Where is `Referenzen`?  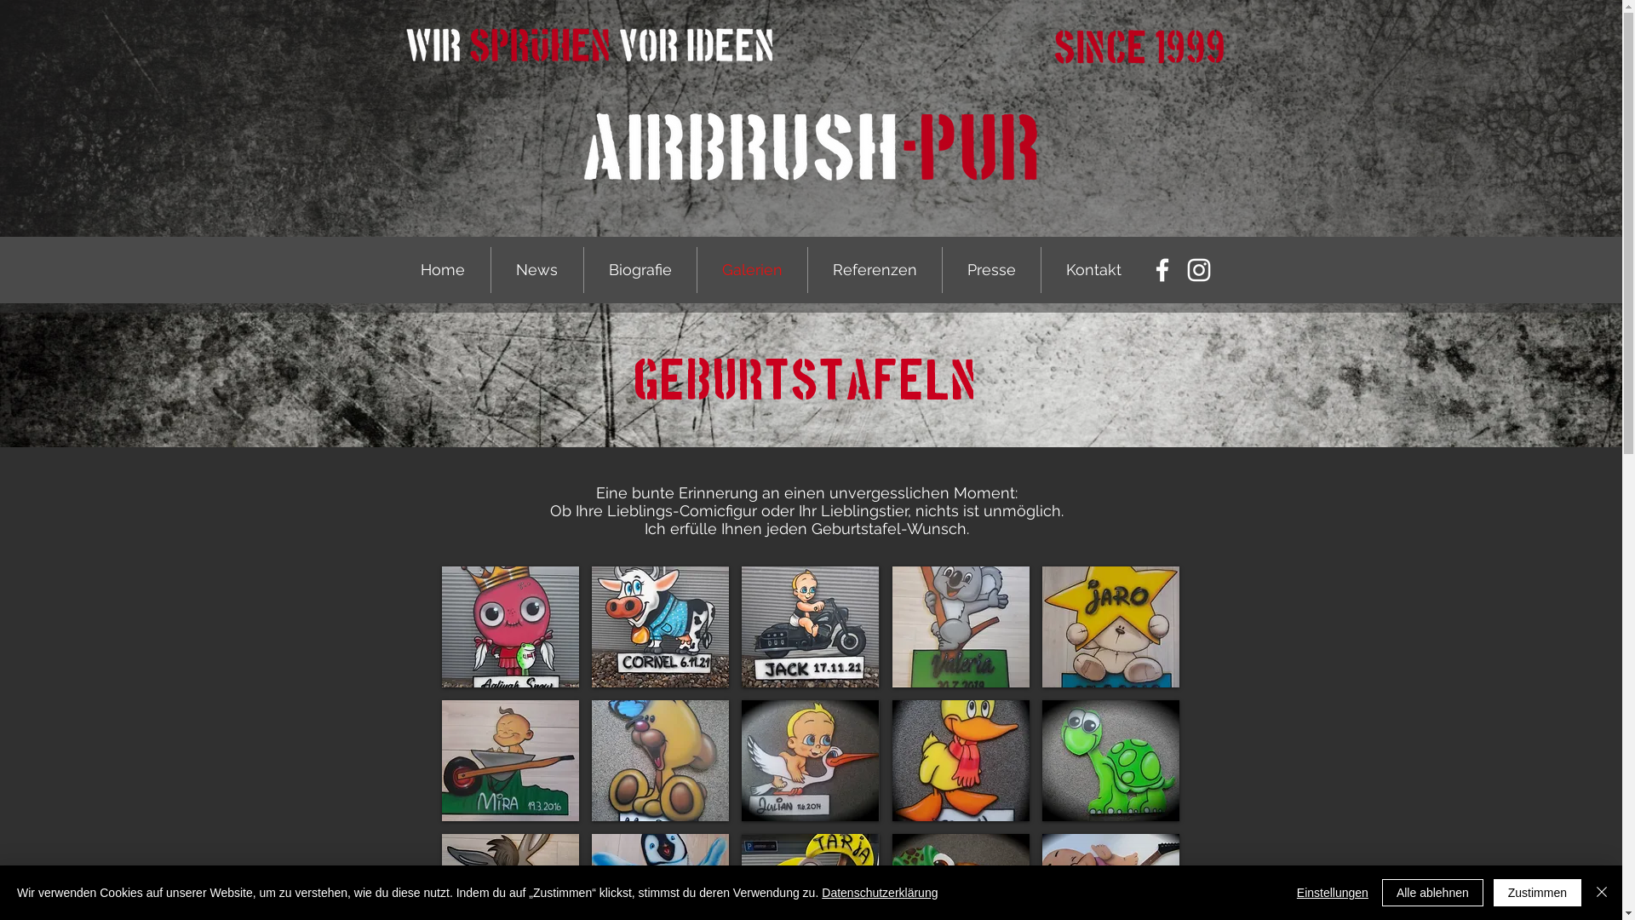 Referenzen is located at coordinates (874, 270).